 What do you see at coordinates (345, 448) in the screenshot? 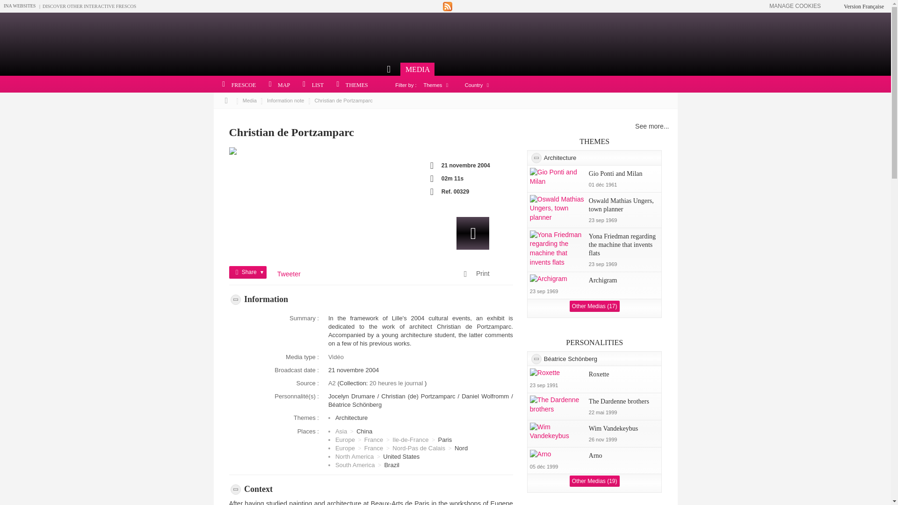
I see `Europe` at bounding box center [345, 448].